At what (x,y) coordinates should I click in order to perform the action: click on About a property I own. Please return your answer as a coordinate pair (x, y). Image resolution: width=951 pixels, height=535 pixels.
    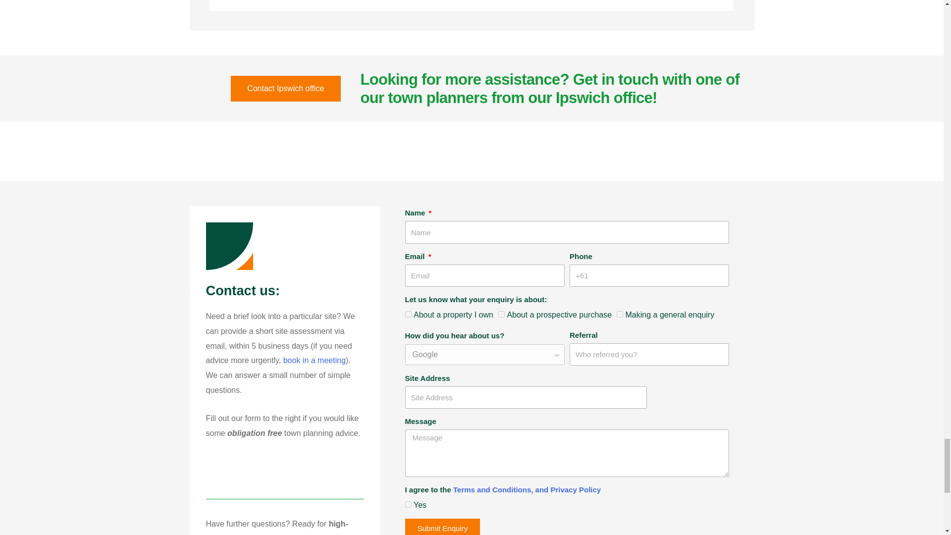
    Looking at the image, I should click on (408, 314).